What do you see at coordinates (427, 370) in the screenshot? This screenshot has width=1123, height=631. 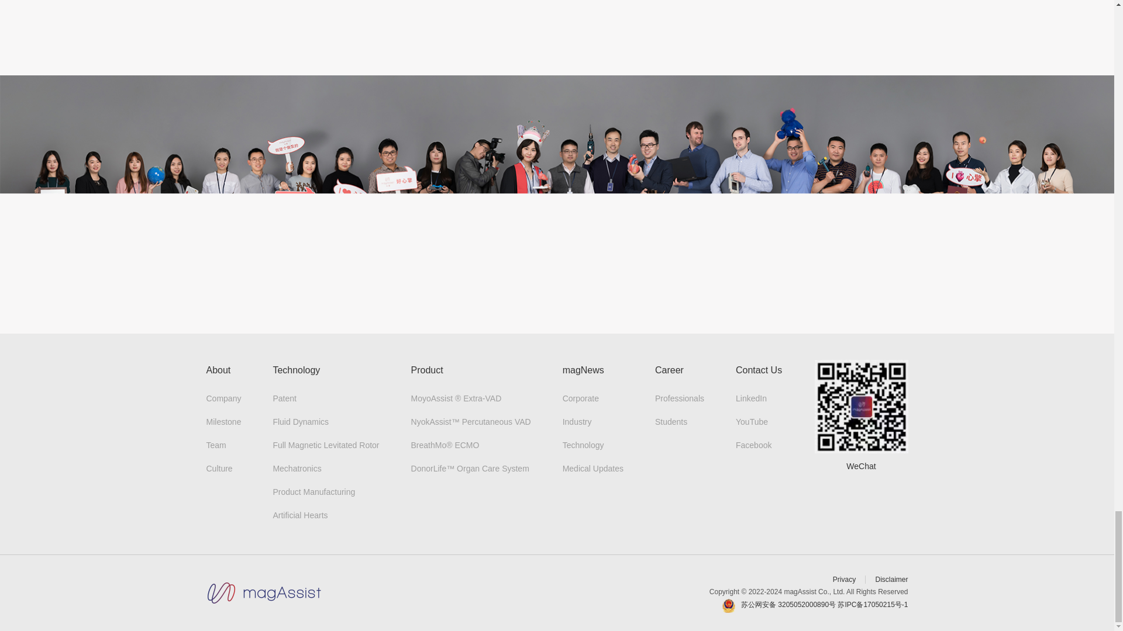 I see `Product` at bounding box center [427, 370].